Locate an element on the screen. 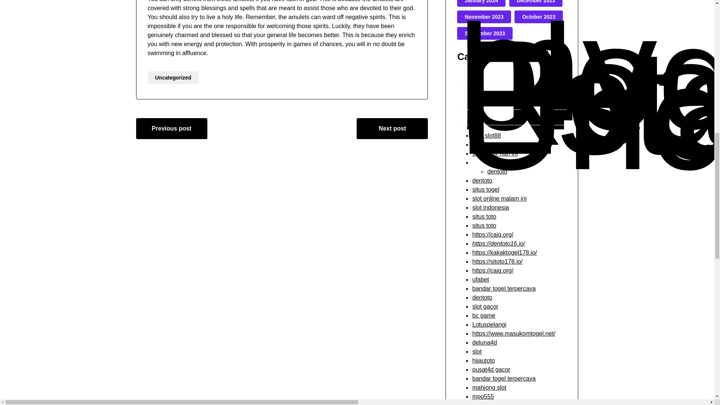 The image size is (720, 405). dentoto is located at coordinates (497, 171).